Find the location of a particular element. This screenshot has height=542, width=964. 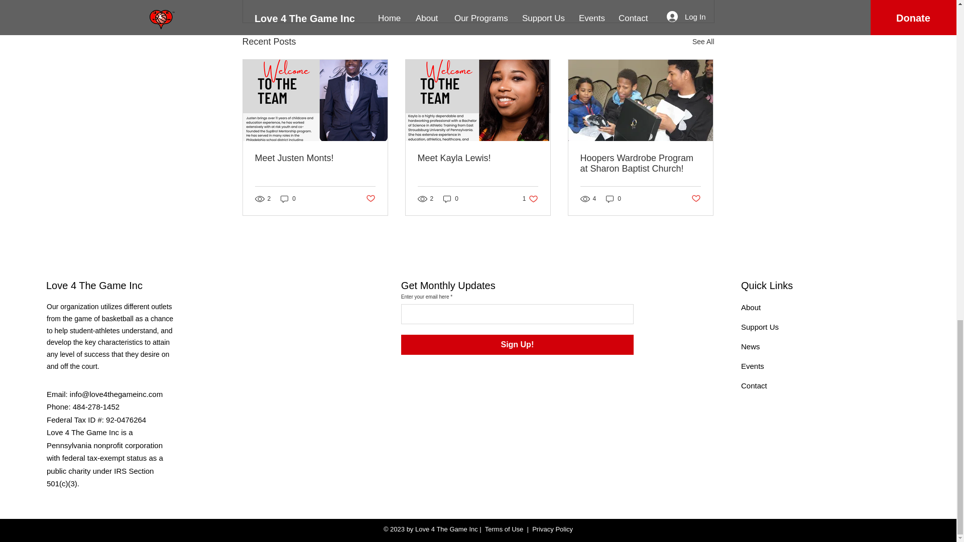

Meet Kayla Lewis! is located at coordinates (477, 158).